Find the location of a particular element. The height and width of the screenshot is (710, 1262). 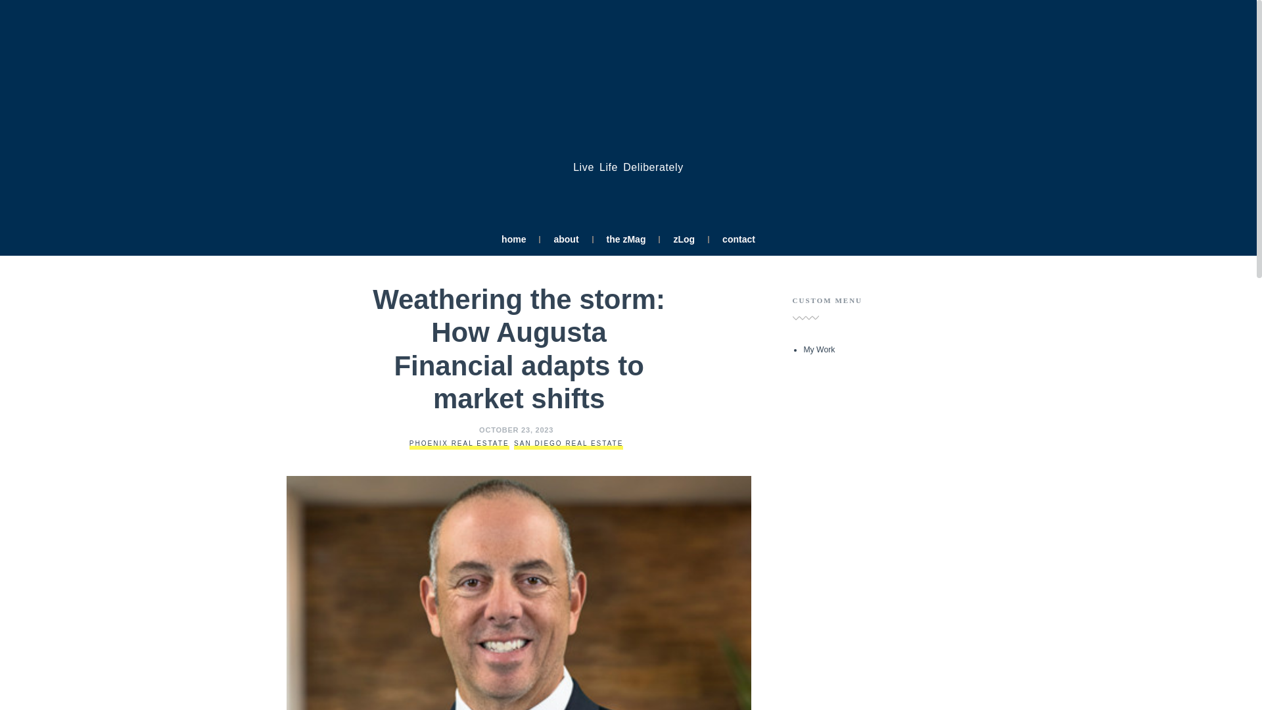

contact is located at coordinates (739, 239).